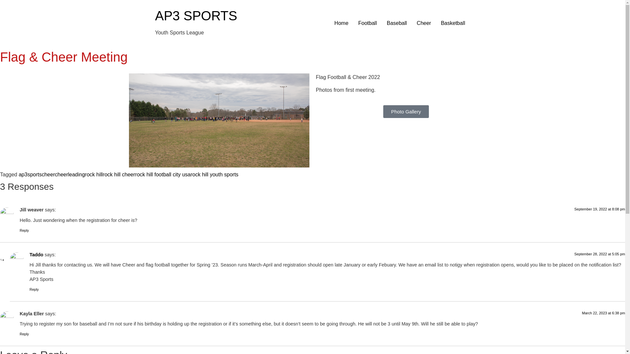  Describe the element at coordinates (30, 174) in the screenshot. I see `ap3sports` at that location.